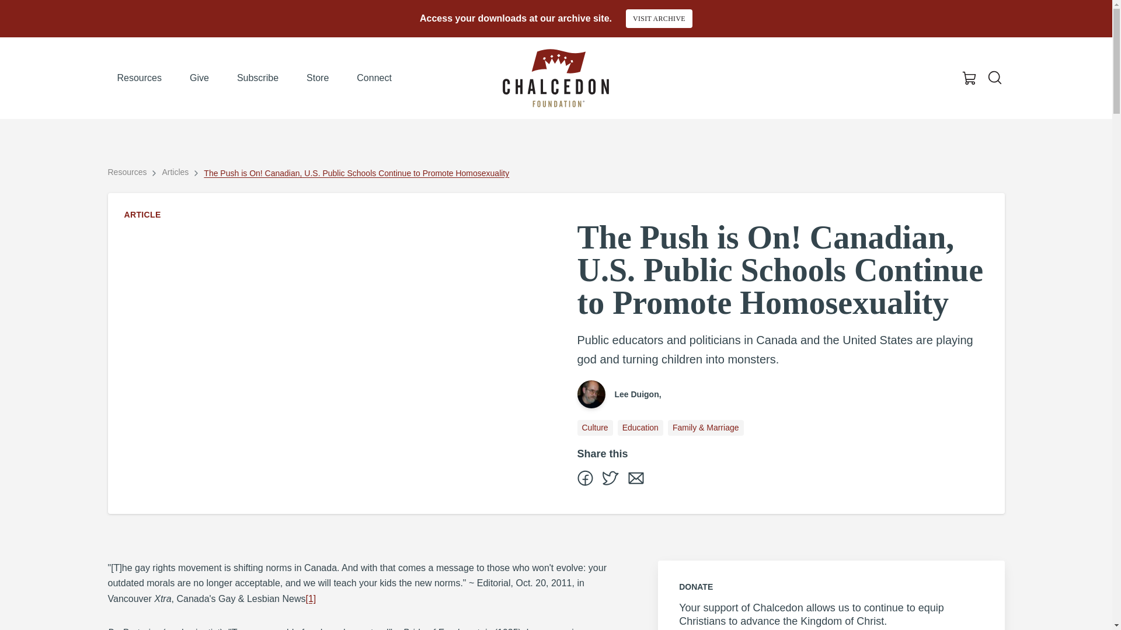 The height and width of the screenshot is (630, 1121). I want to click on View Cart, so click(969, 78).